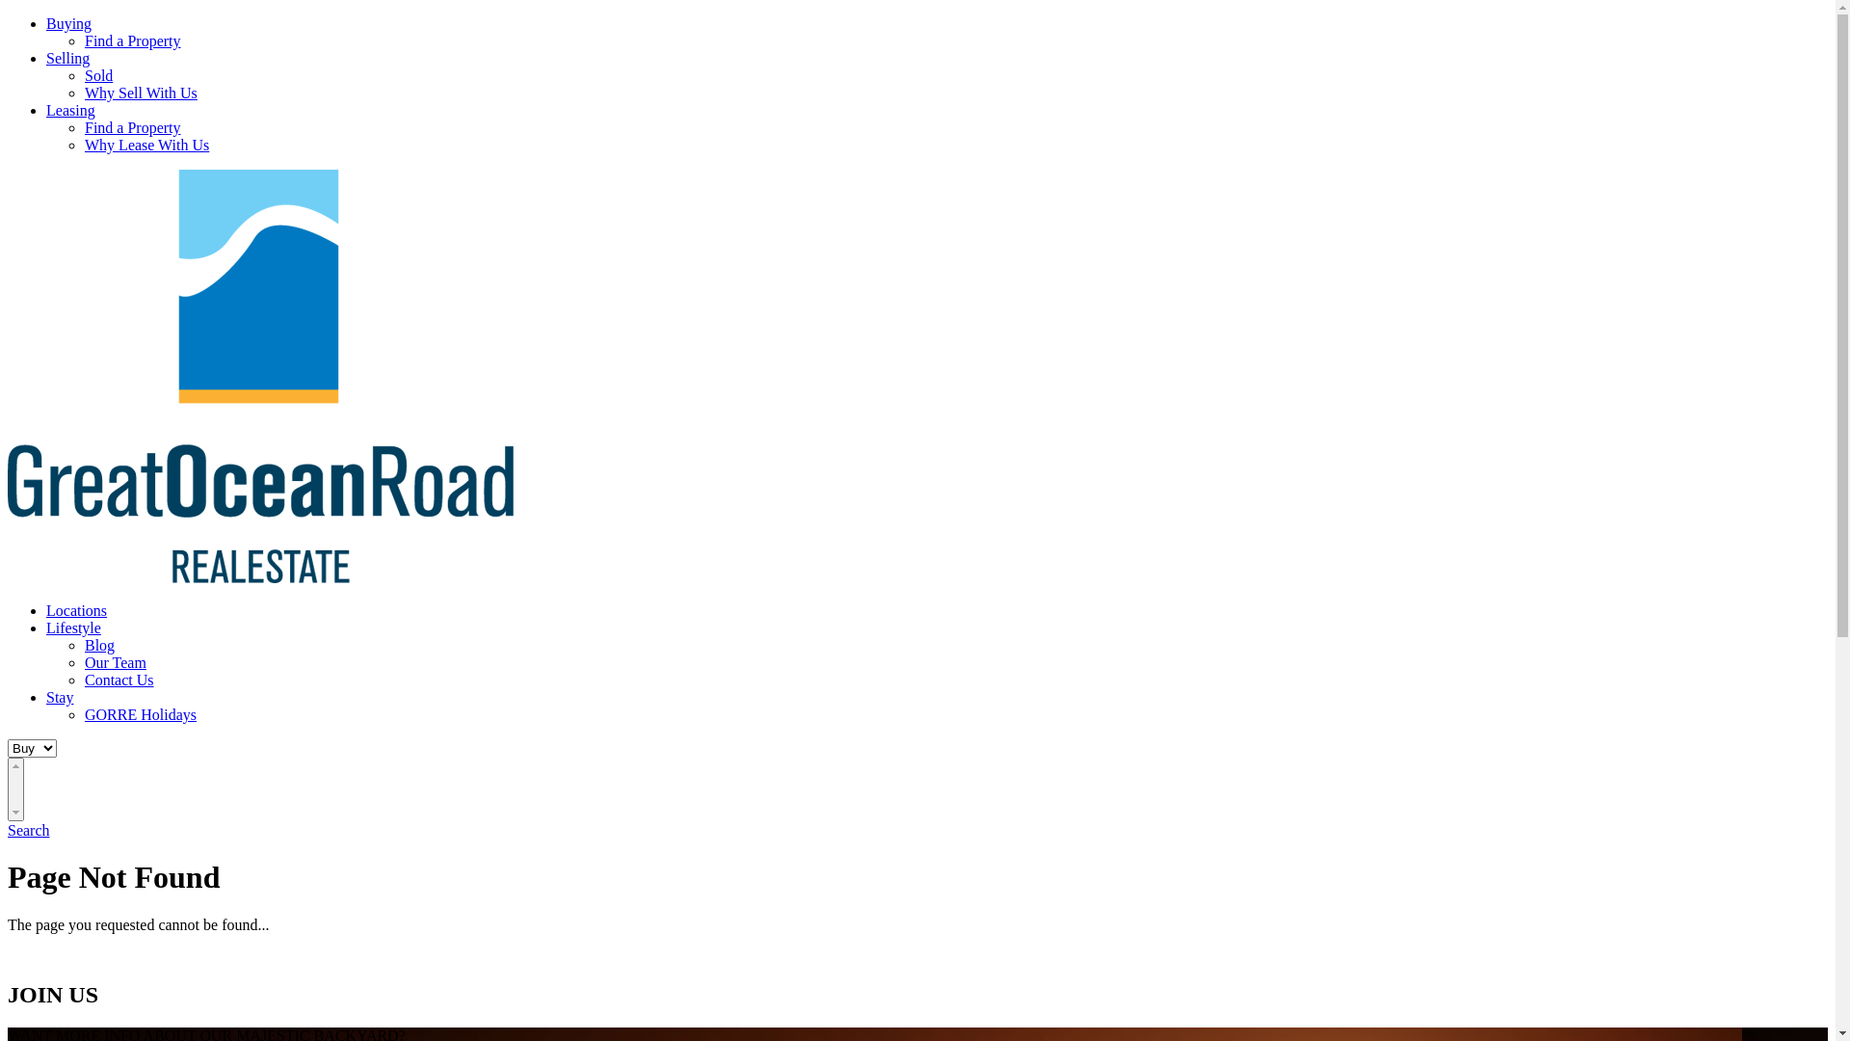 Image resolution: width=1850 pixels, height=1041 pixels. Describe the element at coordinates (60, 698) in the screenshot. I see `Stay` at that location.